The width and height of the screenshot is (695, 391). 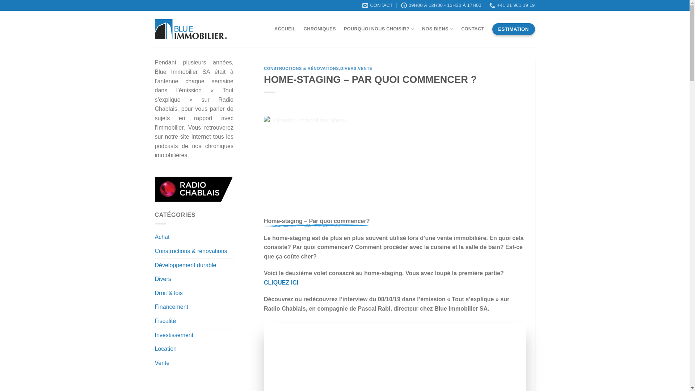 I want to click on Financement, so click(x=172, y=307).